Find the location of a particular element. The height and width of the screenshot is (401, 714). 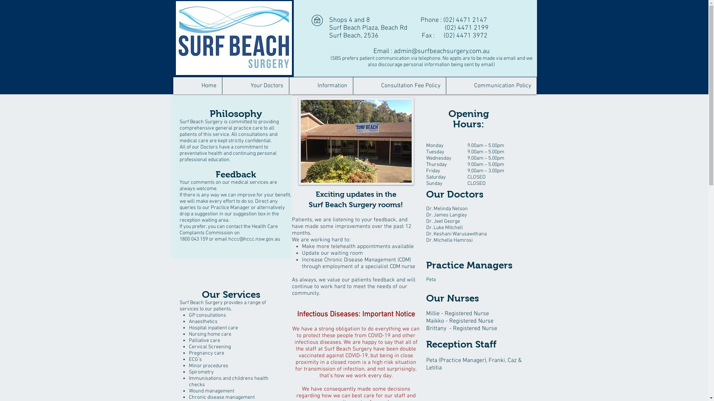

Home is located at coordinates (198, 86).